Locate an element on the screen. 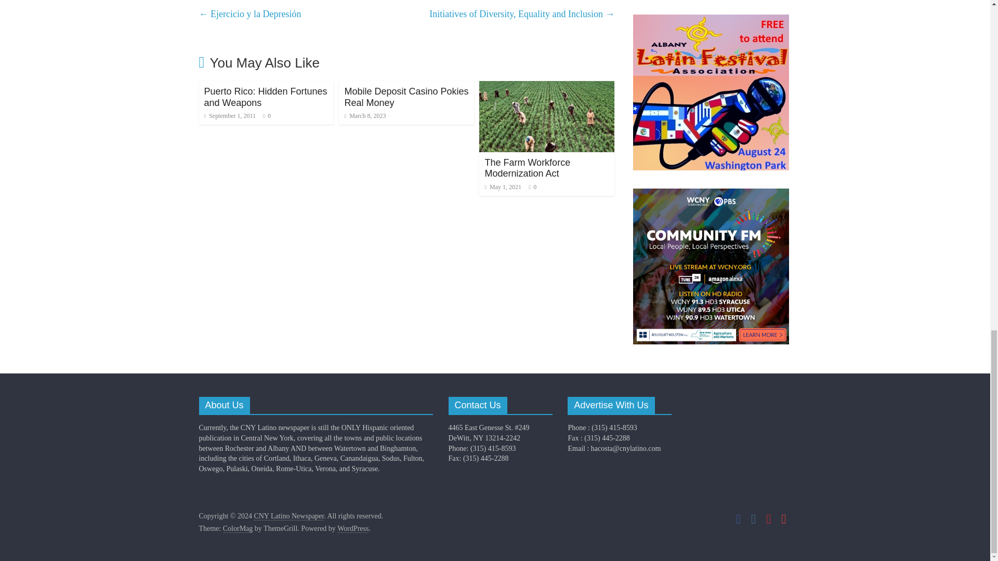  4:27 pm is located at coordinates (365, 116).